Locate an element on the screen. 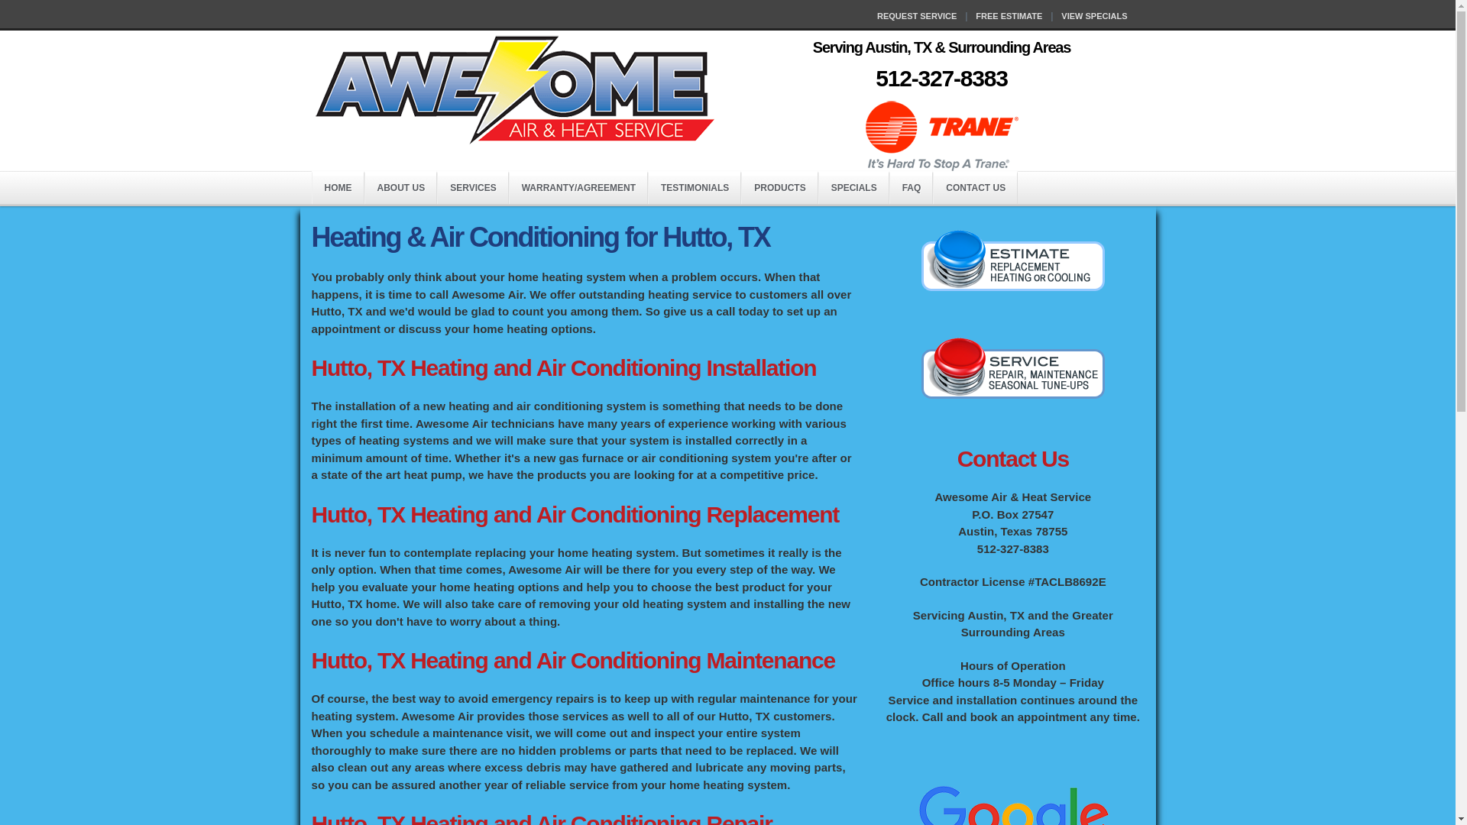 The image size is (1467, 825). SPECIALS is located at coordinates (853, 188).